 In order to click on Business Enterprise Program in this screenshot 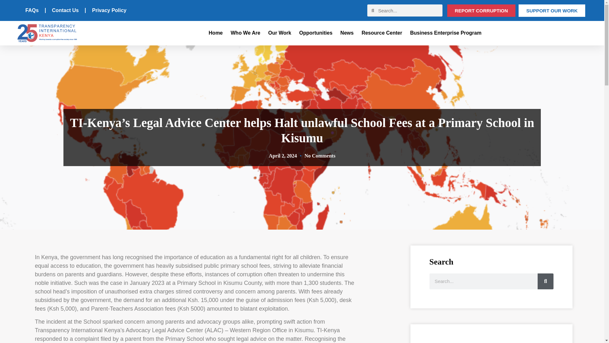, I will do `click(446, 33)`.